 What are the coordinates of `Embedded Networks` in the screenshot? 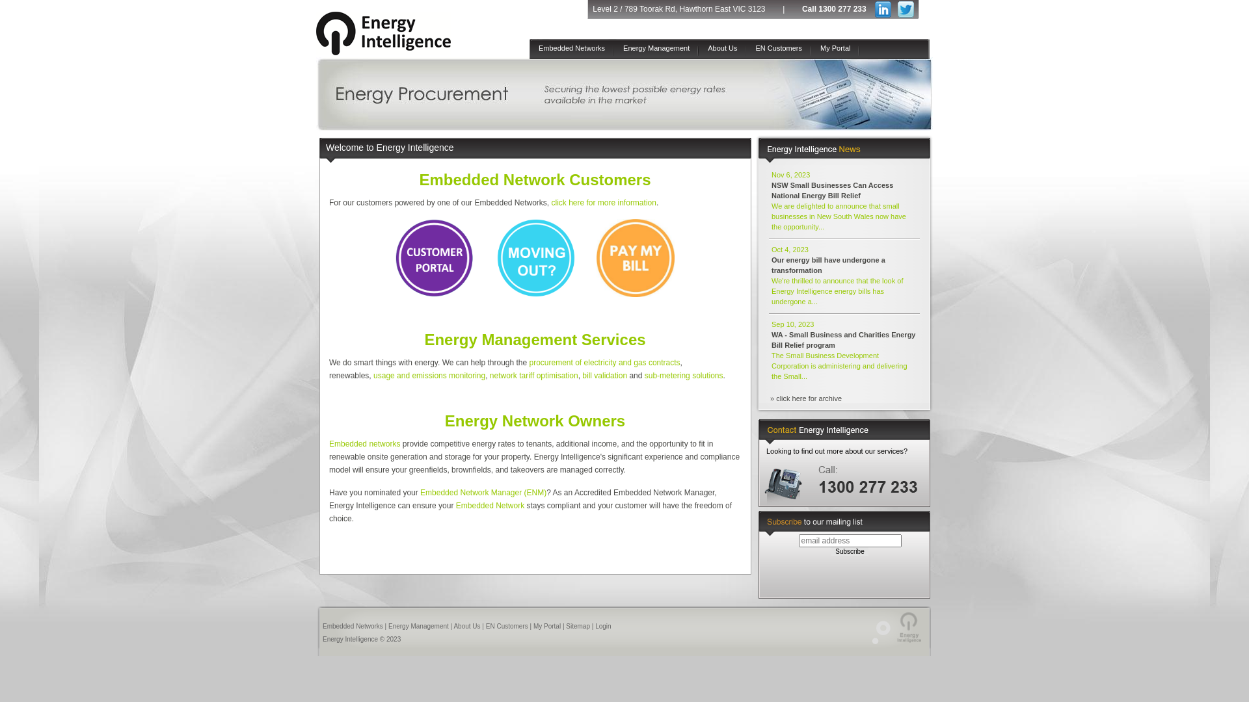 It's located at (572, 51).